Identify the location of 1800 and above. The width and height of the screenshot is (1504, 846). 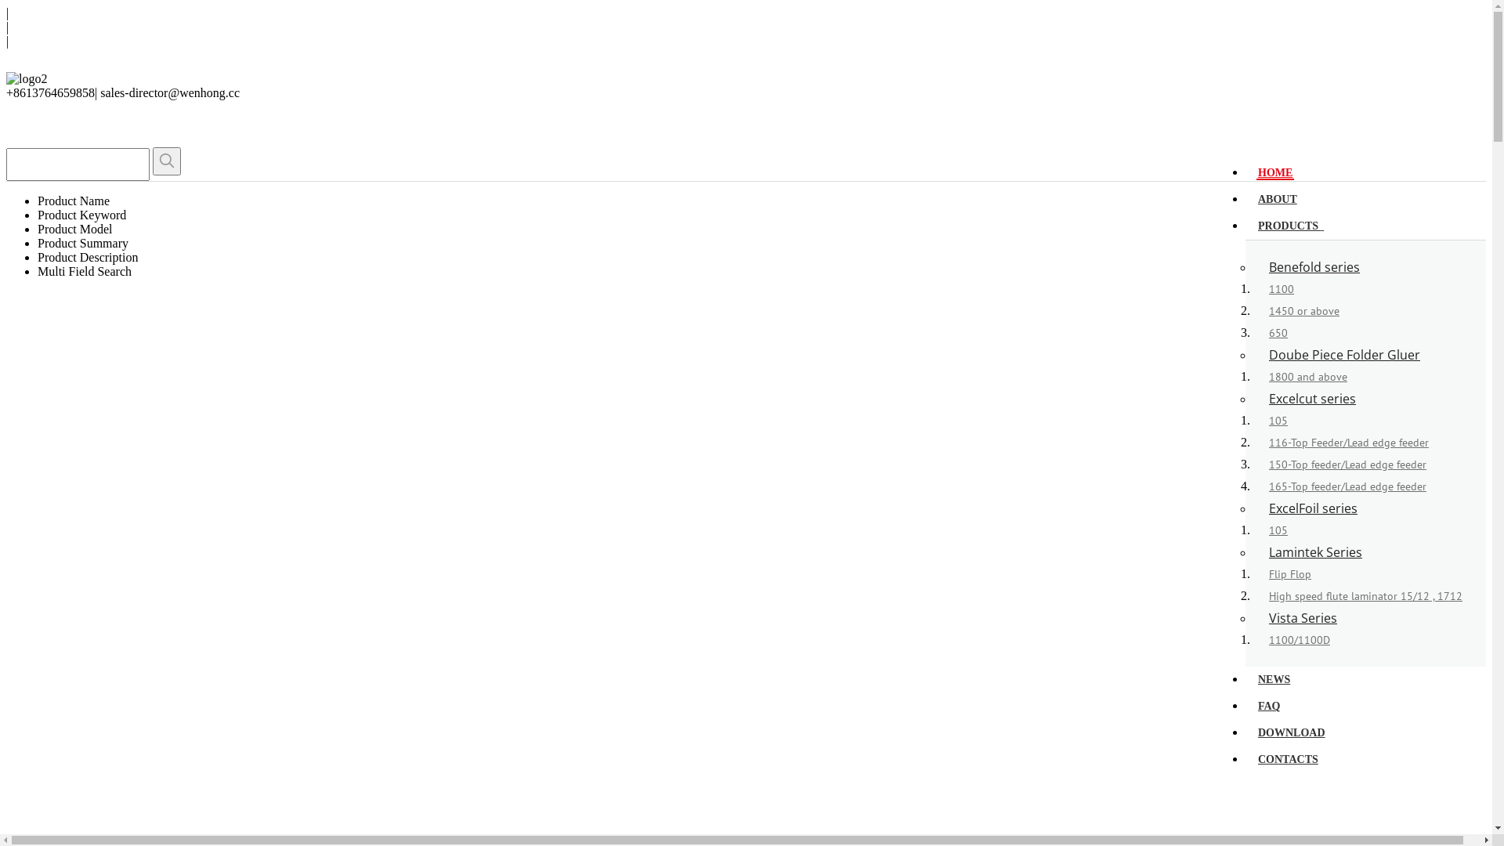
(1308, 377).